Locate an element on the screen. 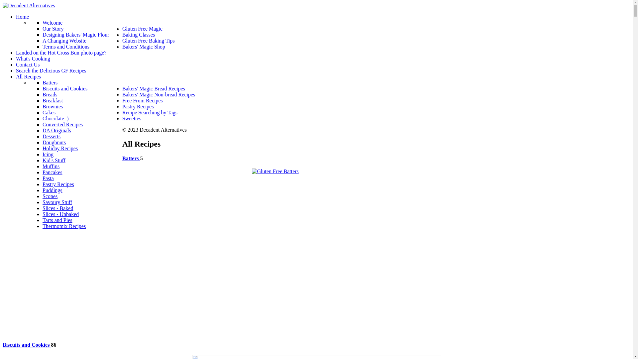 The width and height of the screenshot is (638, 359). Muffins is located at coordinates (51, 166).